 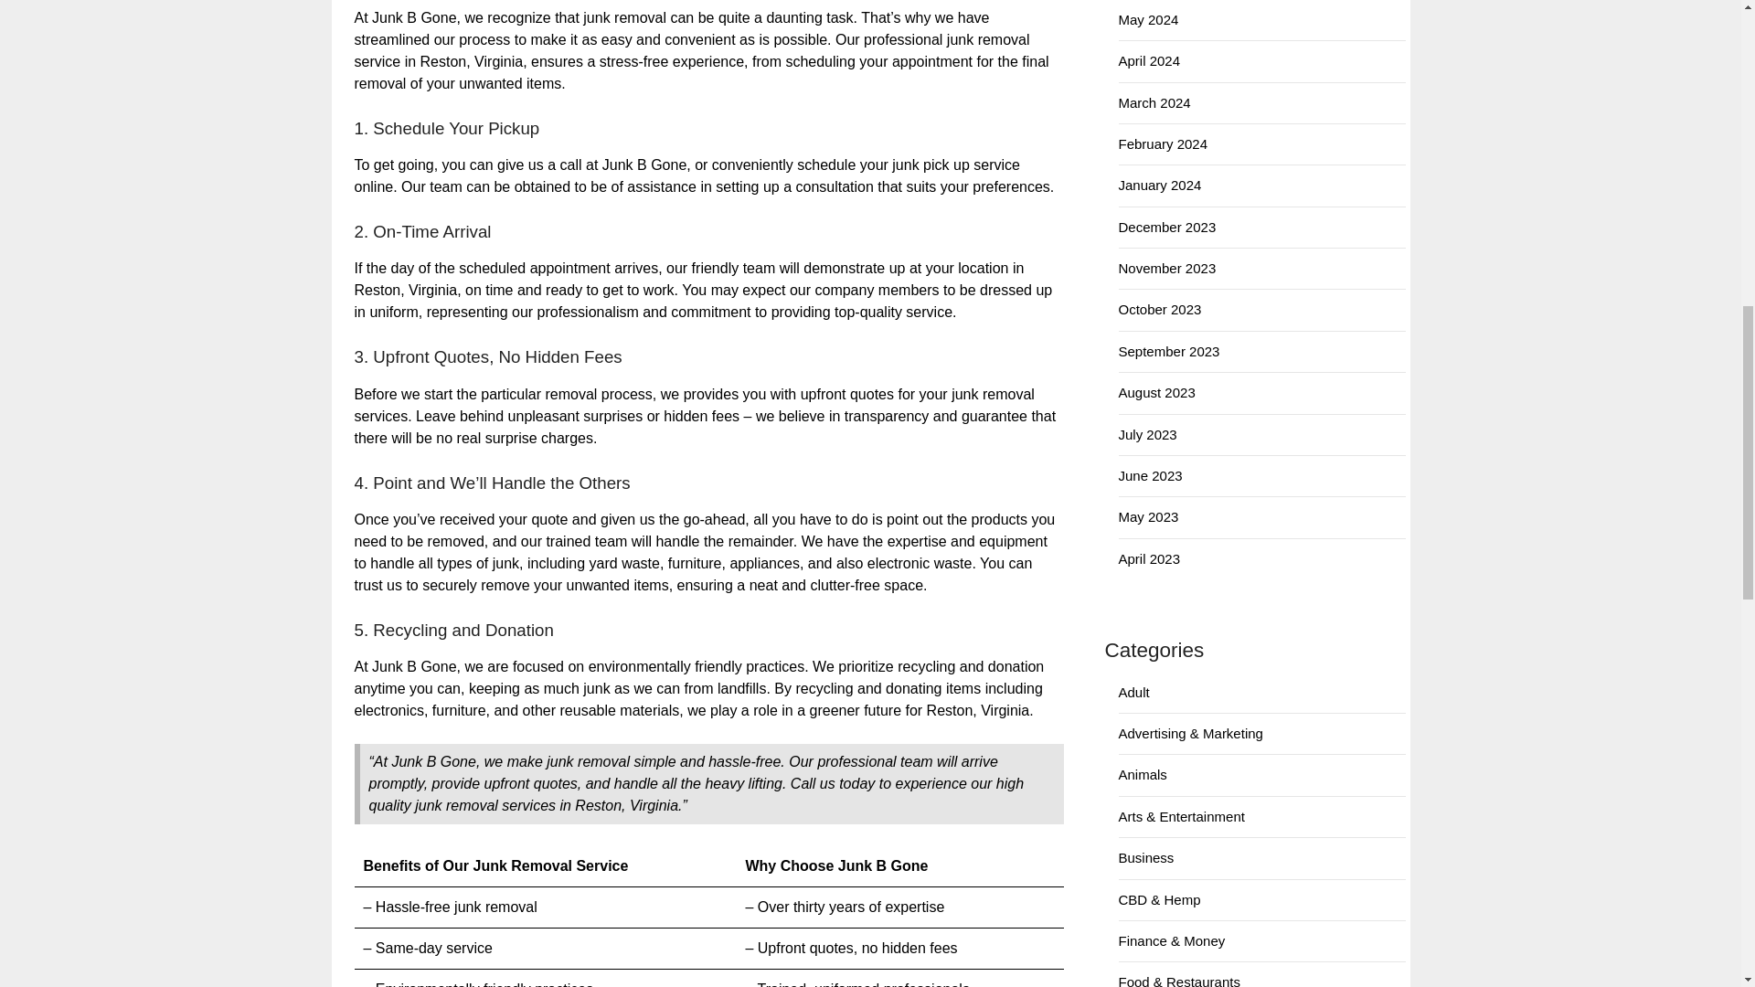 I want to click on August 2023, so click(x=1157, y=393).